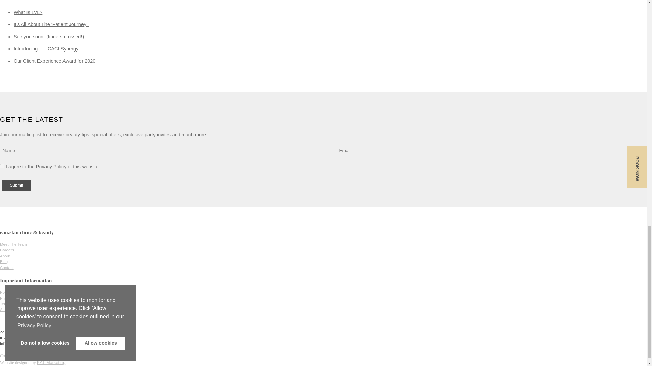  What do you see at coordinates (16, 185) in the screenshot?
I see `Submit` at bounding box center [16, 185].